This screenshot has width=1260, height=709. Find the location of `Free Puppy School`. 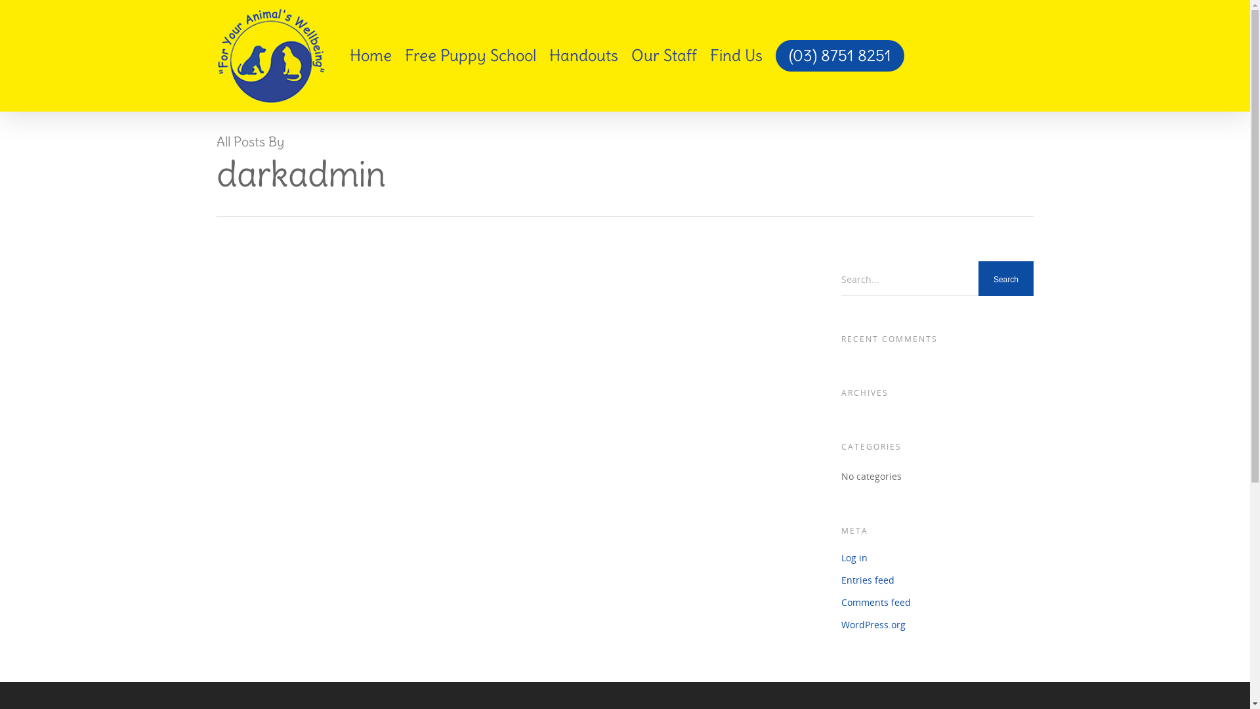

Free Puppy School is located at coordinates (471, 59).